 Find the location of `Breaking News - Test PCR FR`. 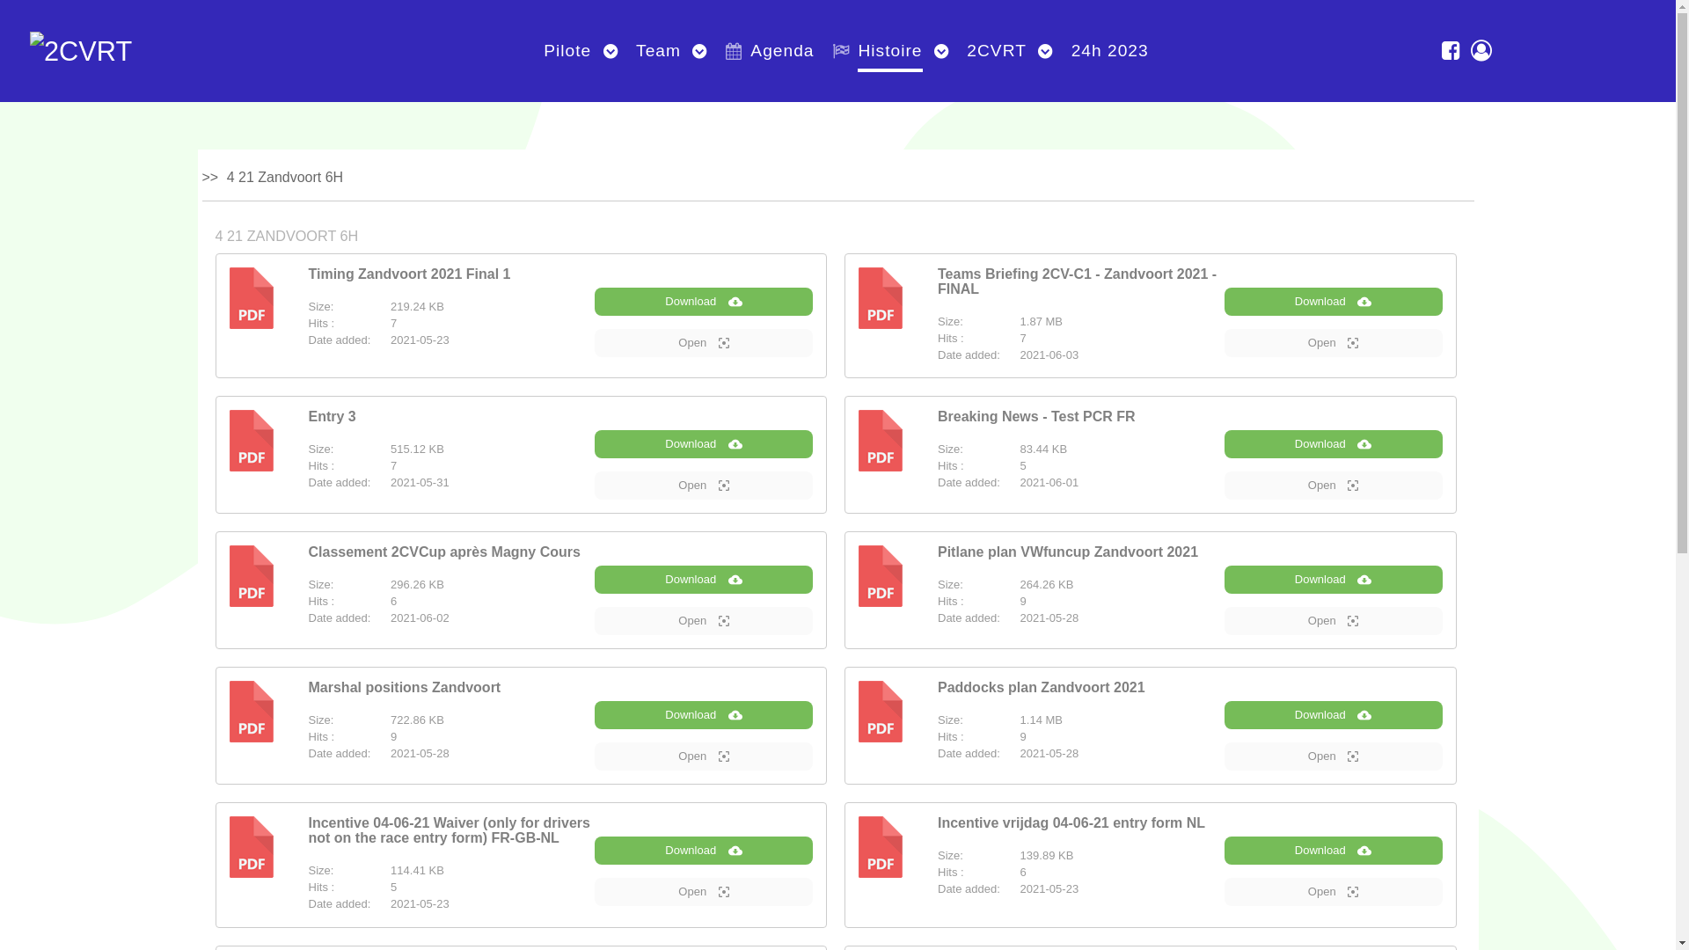

Breaking News - Test PCR FR is located at coordinates (1036, 417).